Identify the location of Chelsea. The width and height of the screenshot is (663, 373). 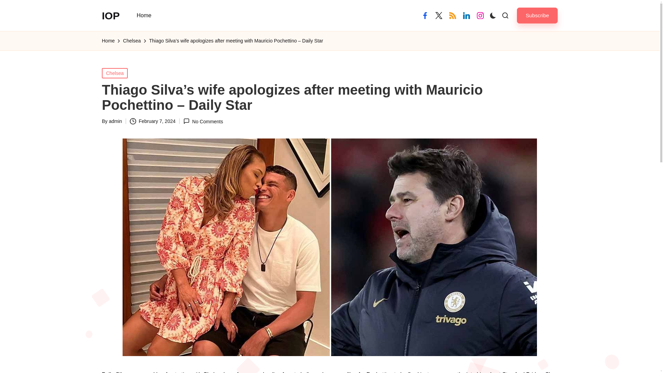
(132, 41).